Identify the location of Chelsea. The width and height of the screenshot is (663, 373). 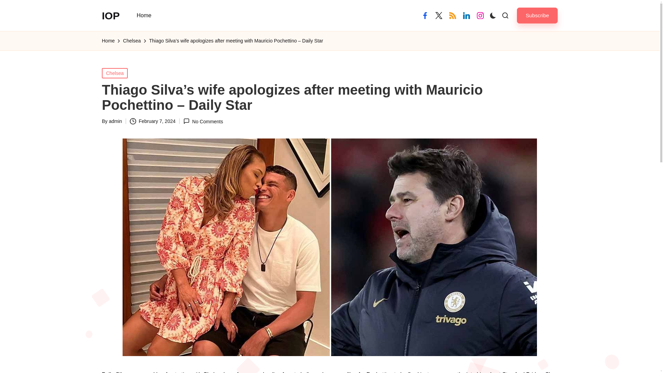
(132, 41).